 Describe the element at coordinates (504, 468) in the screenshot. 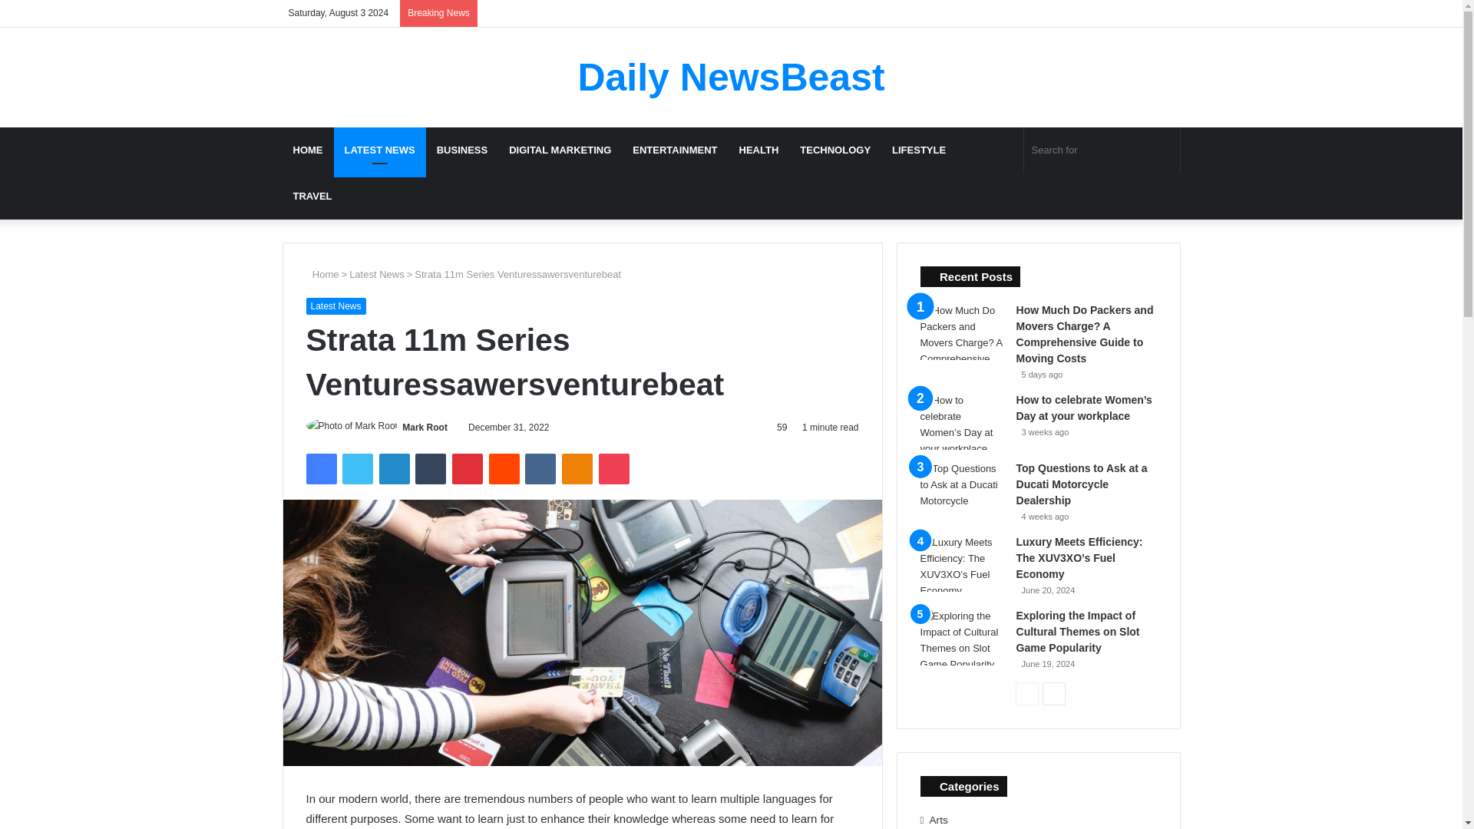

I see `Reddit` at that location.